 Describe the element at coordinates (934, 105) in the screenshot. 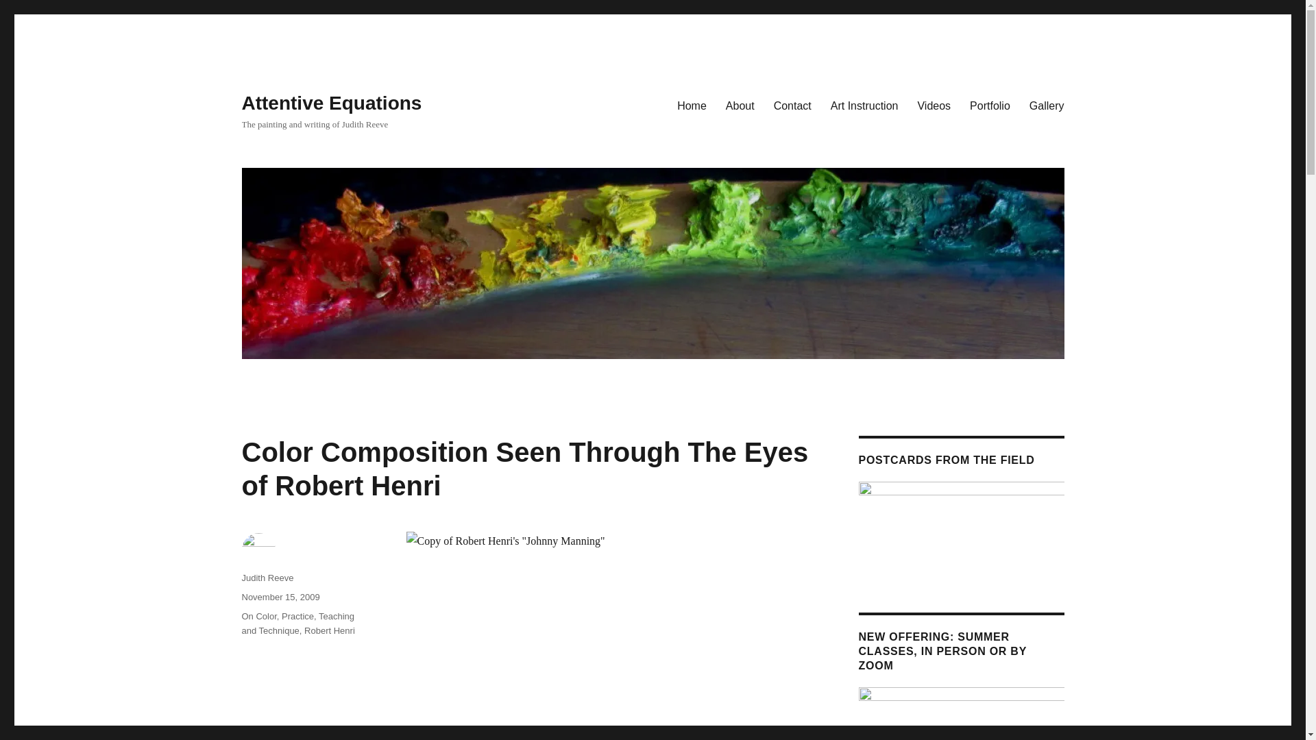

I see `Videos` at that location.